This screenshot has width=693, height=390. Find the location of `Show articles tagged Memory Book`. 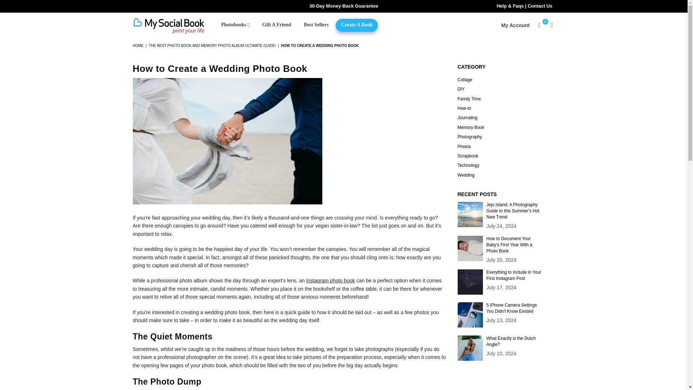

Show articles tagged Memory Book is located at coordinates (471, 127).